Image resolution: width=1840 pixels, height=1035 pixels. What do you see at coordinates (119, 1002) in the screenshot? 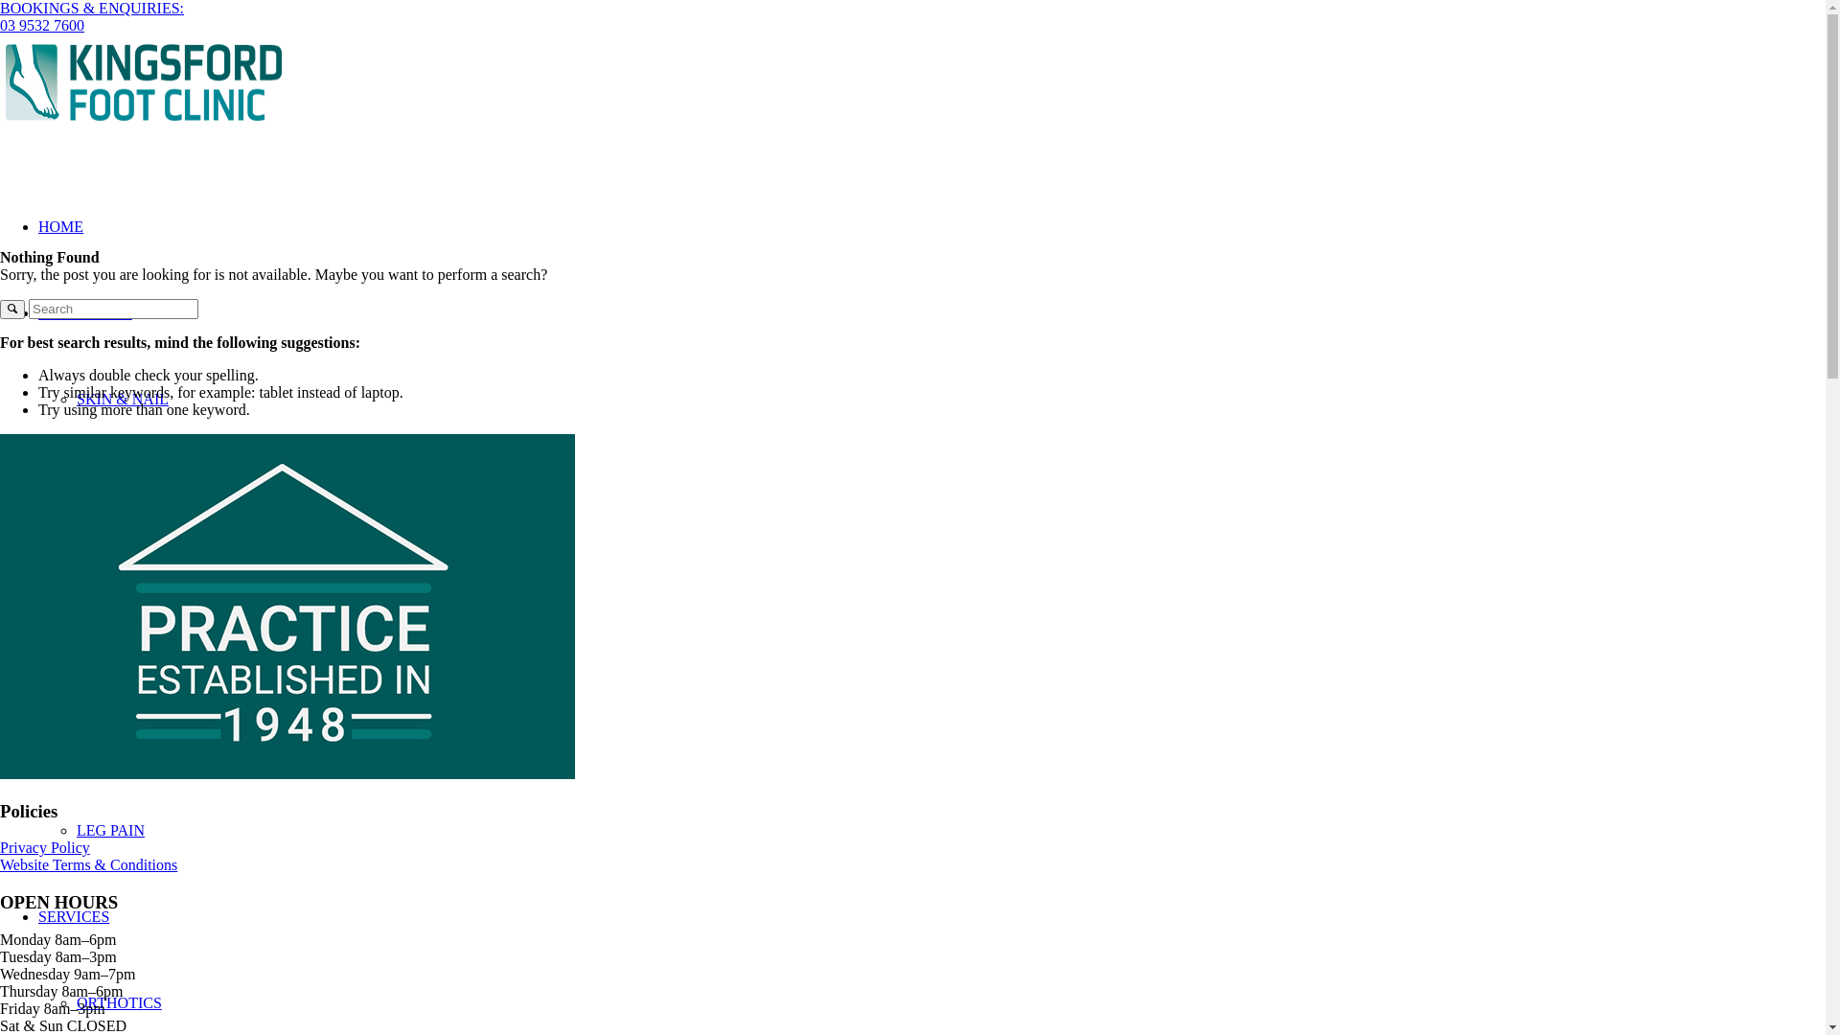
I see `ORTHOTICS` at bounding box center [119, 1002].